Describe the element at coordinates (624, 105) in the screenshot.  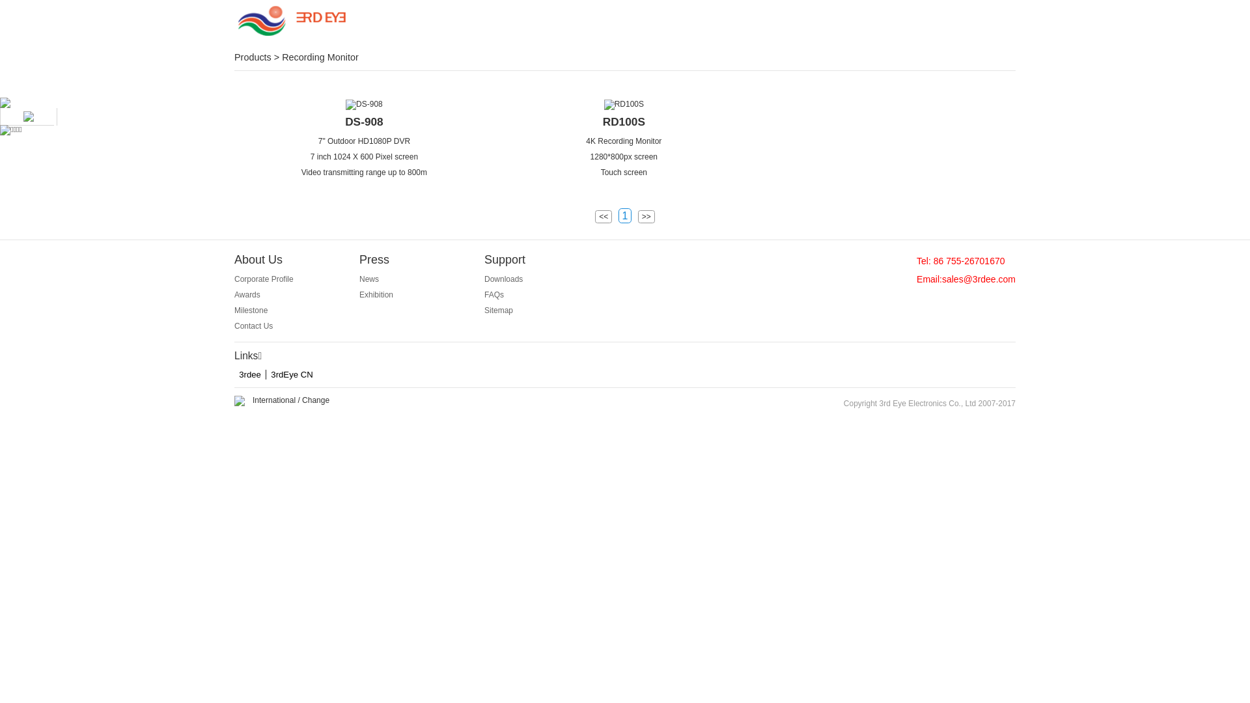
I see `RD100S` at that location.